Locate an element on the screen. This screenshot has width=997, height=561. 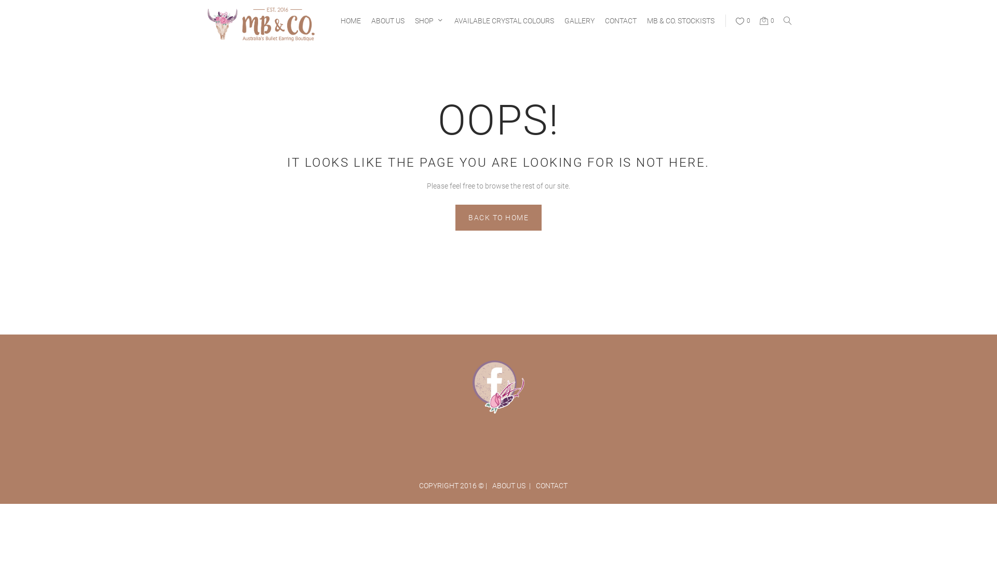
0 is located at coordinates (743, 21).